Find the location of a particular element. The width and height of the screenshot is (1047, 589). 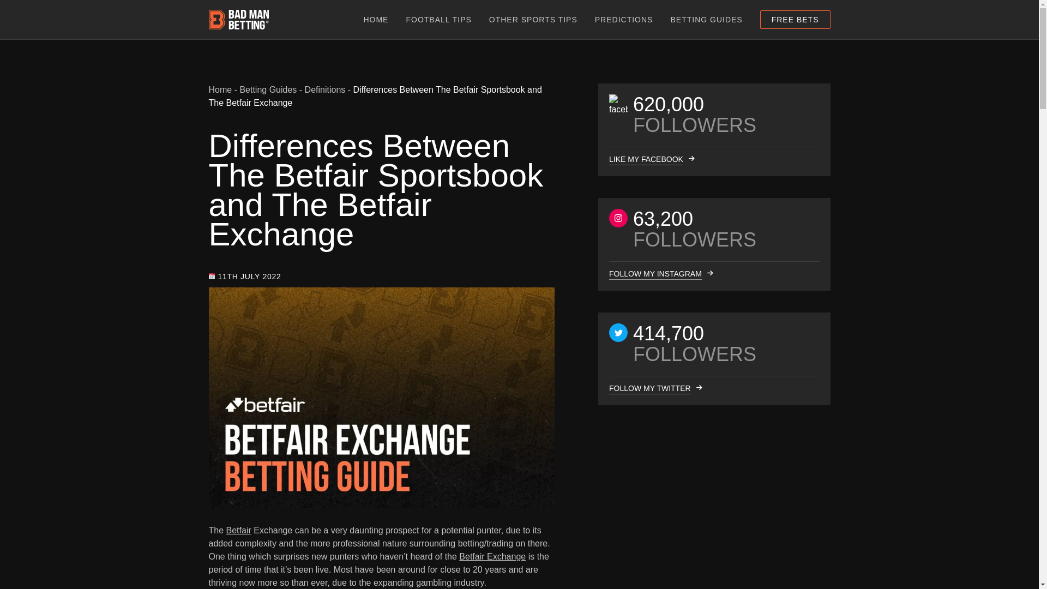

OTHER SPORTS TIPS is located at coordinates (533, 20).